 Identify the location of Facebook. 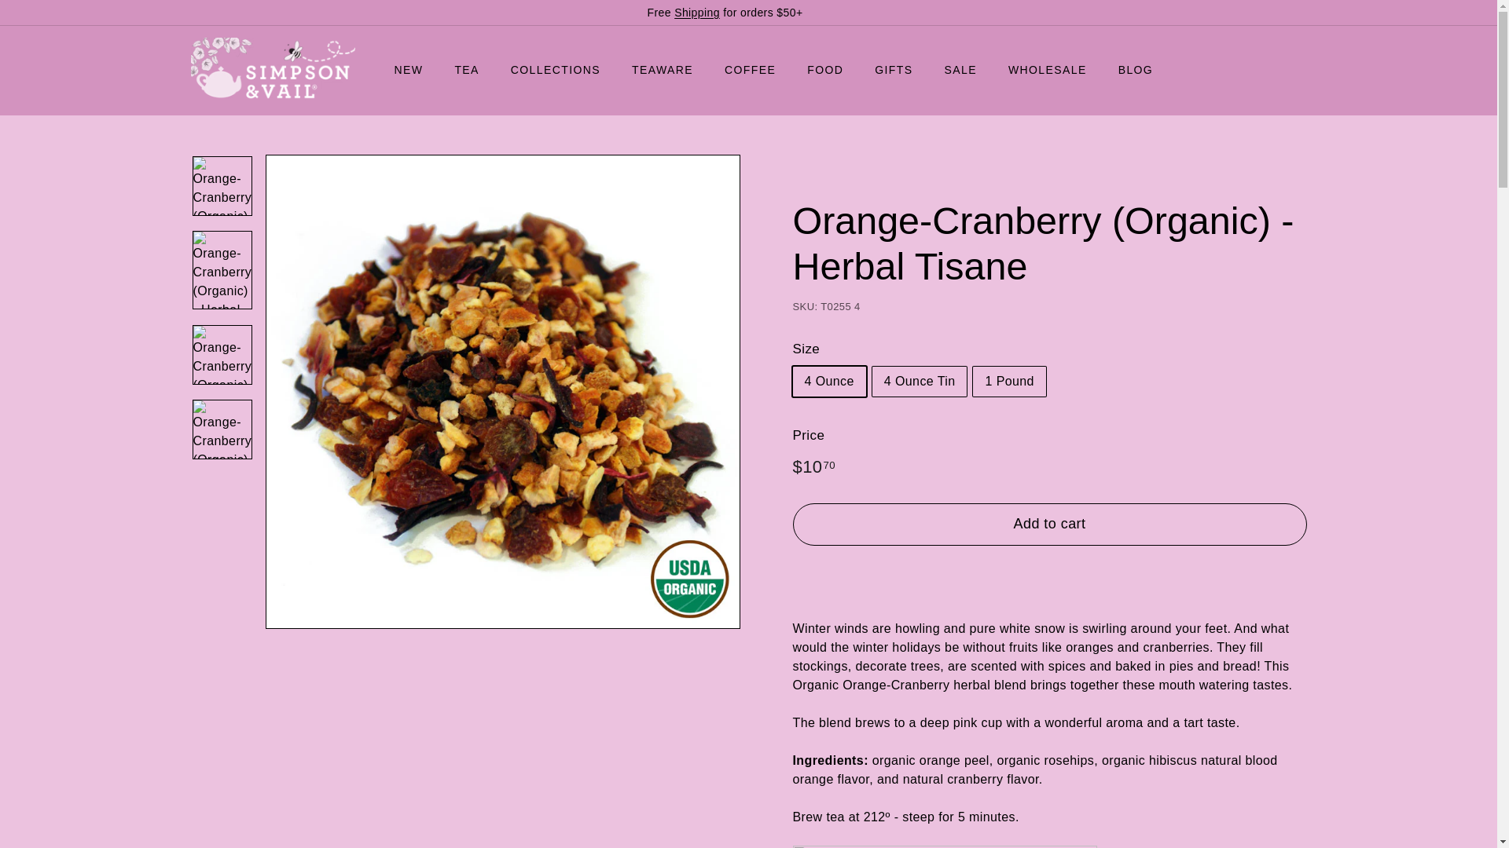
(1279, 13).